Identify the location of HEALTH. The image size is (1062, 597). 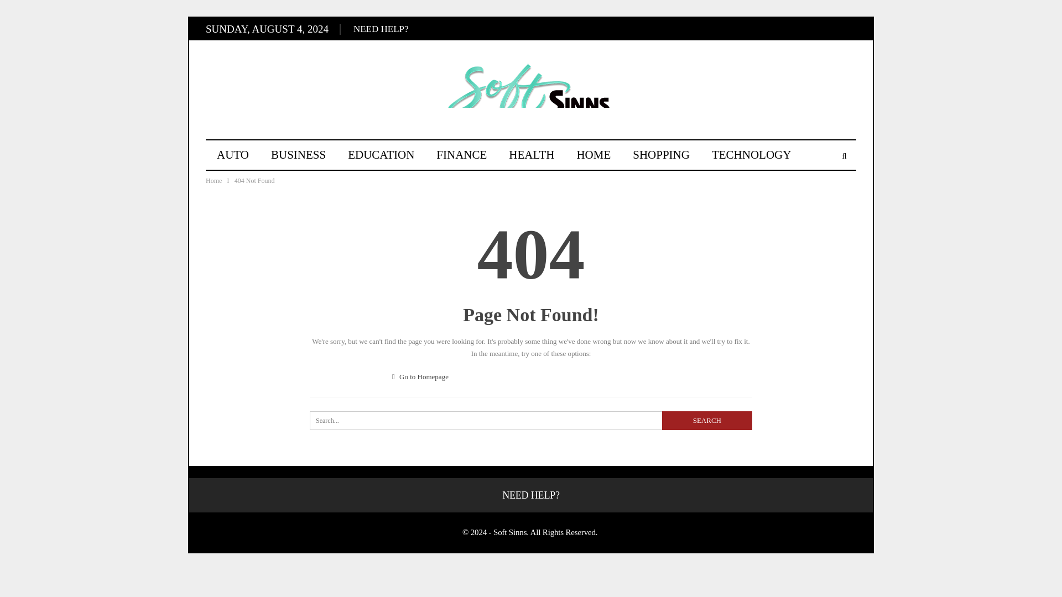
(531, 154).